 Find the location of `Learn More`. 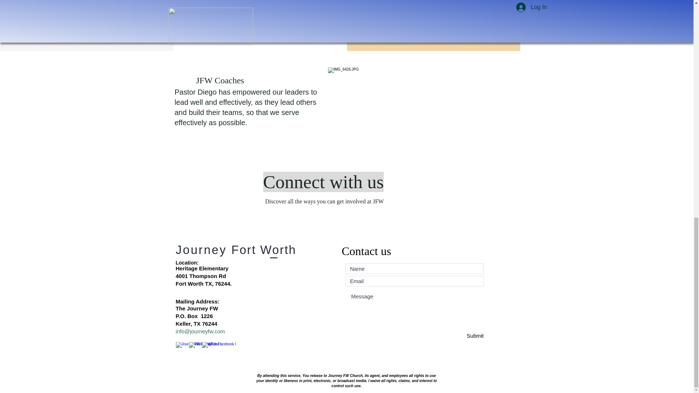

Learn More is located at coordinates (259, 17).